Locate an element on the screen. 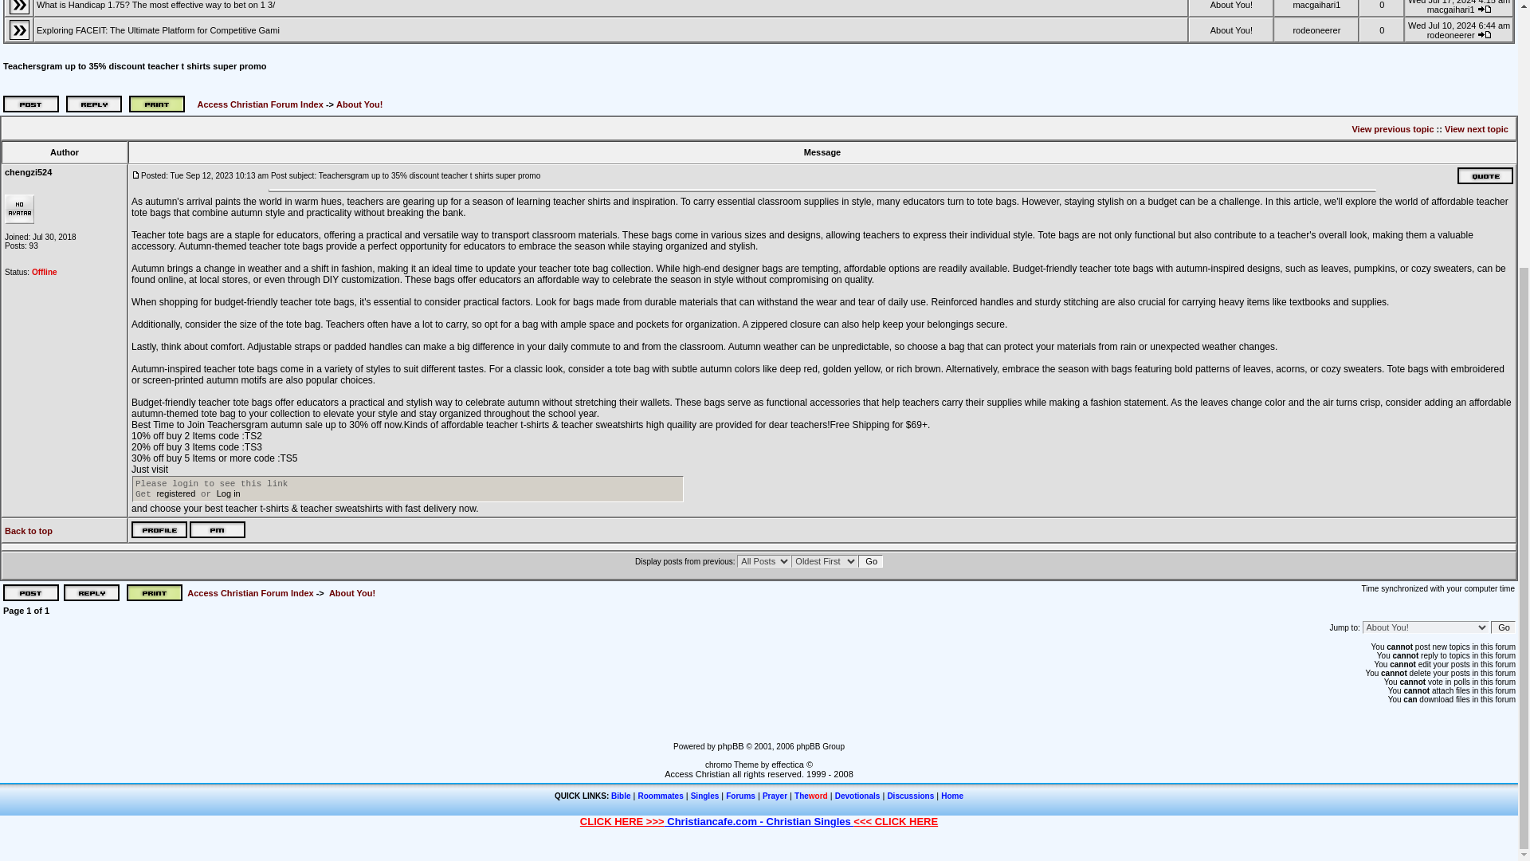 The width and height of the screenshot is (1530, 861). Post is located at coordinates (135, 174).